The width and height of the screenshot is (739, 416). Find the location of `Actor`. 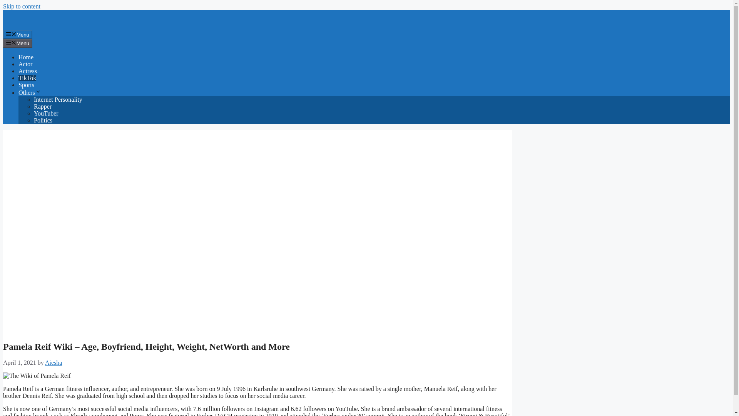

Actor is located at coordinates (25, 64).